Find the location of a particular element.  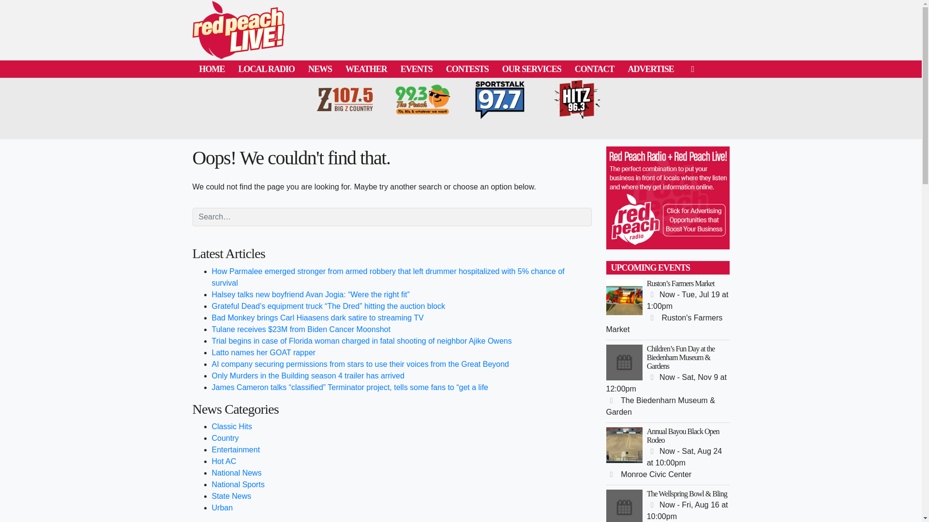

Only Murders in the Building season 4 trailer has arrived is located at coordinates (308, 376).